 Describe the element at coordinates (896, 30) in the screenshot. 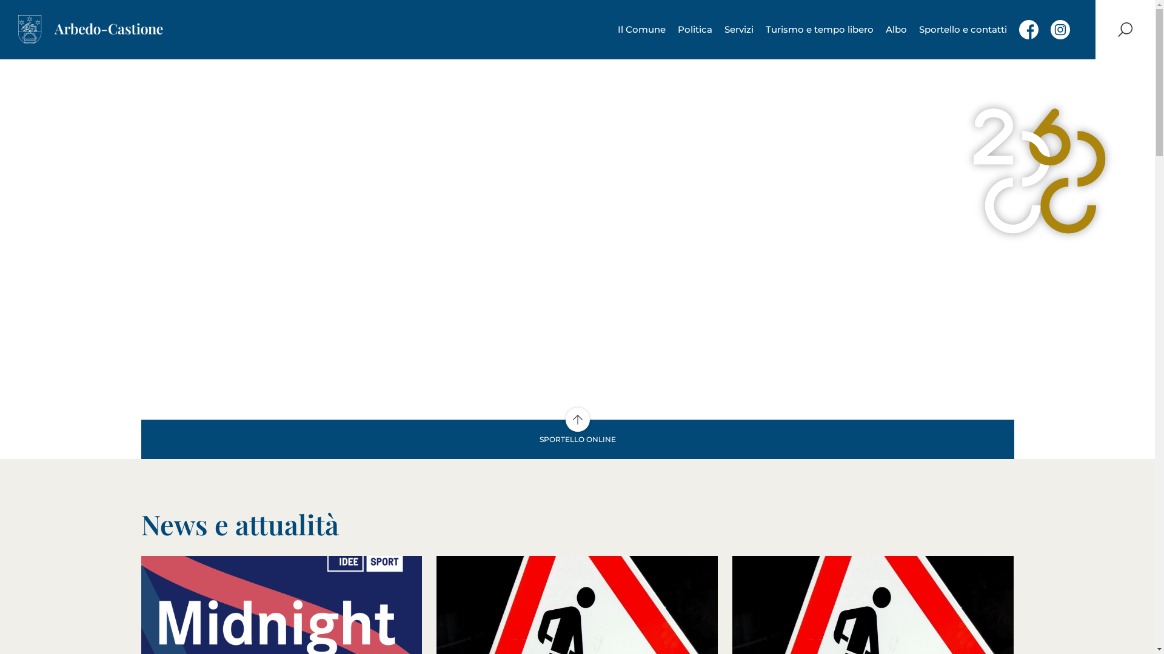

I see `Albo` at that location.